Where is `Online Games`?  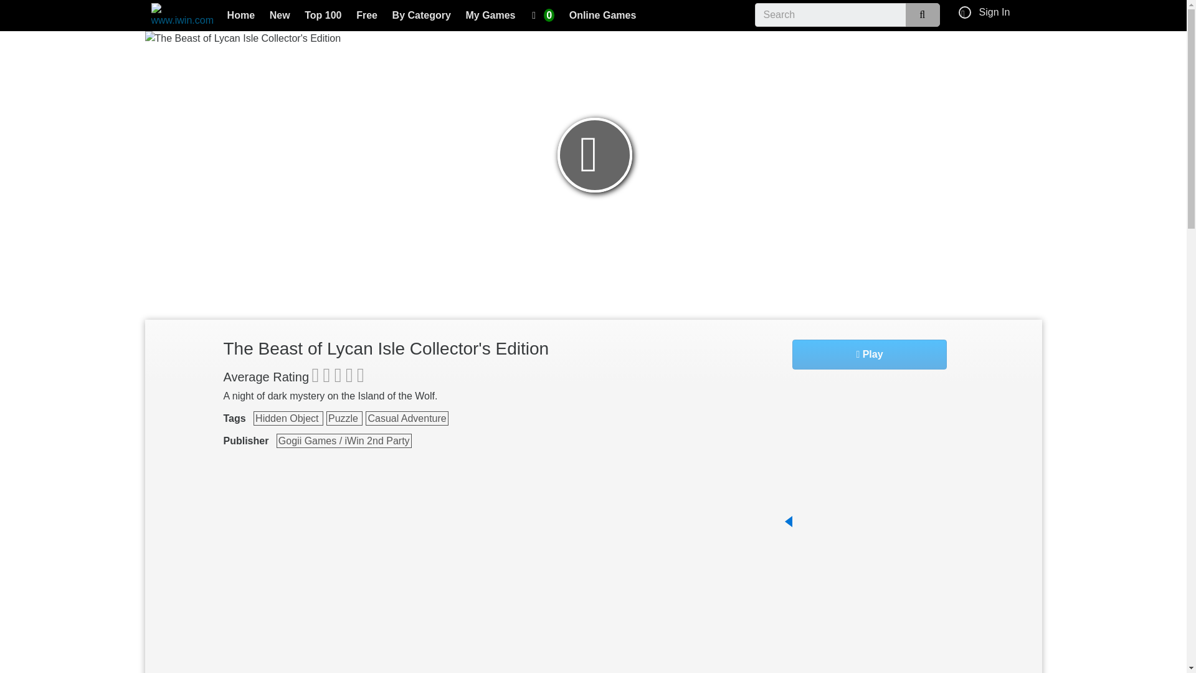 Online Games is located at coordinates (603, 16).